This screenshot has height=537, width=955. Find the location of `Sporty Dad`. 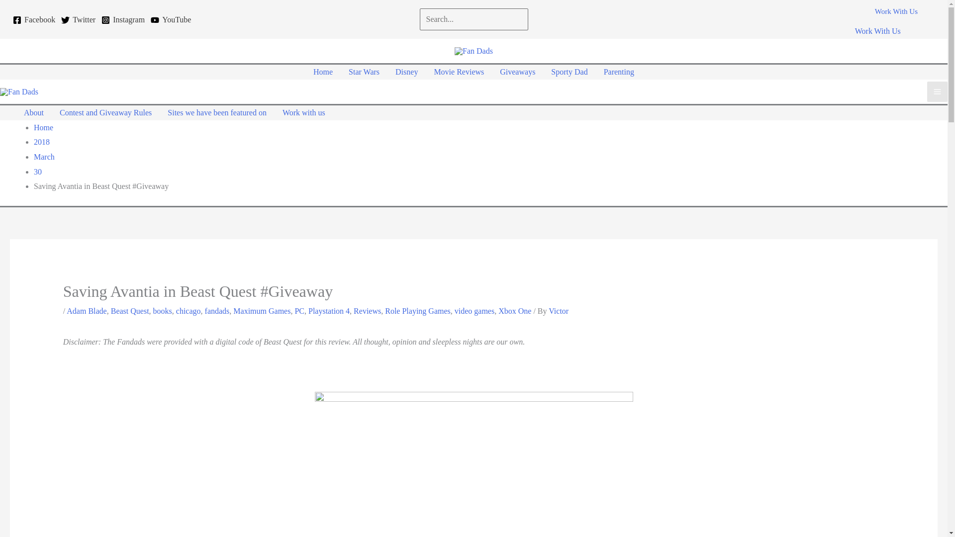

Sporty Dad is located at coordinates (569, 72).